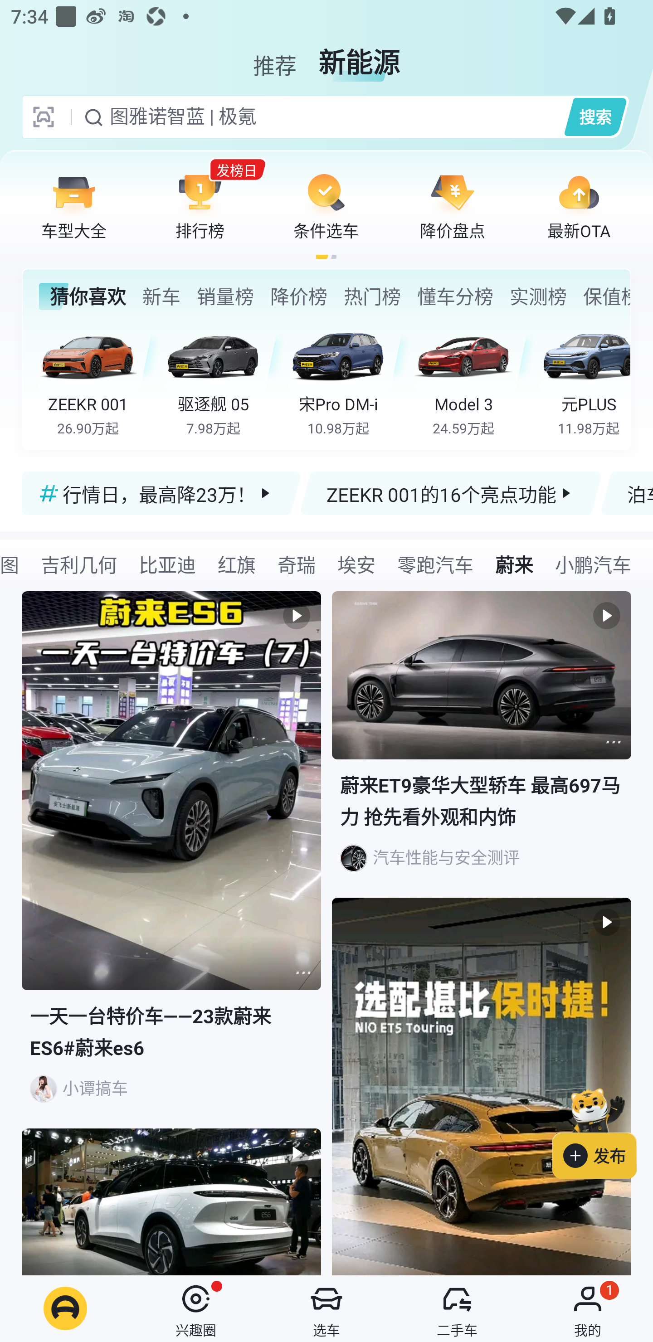 Image resolution: width=653 pixels, height=1342 pixels. What do you see at coordinates (606, 297) in the screenshot?
I see `保值榜` at bounding box center [606, 297].